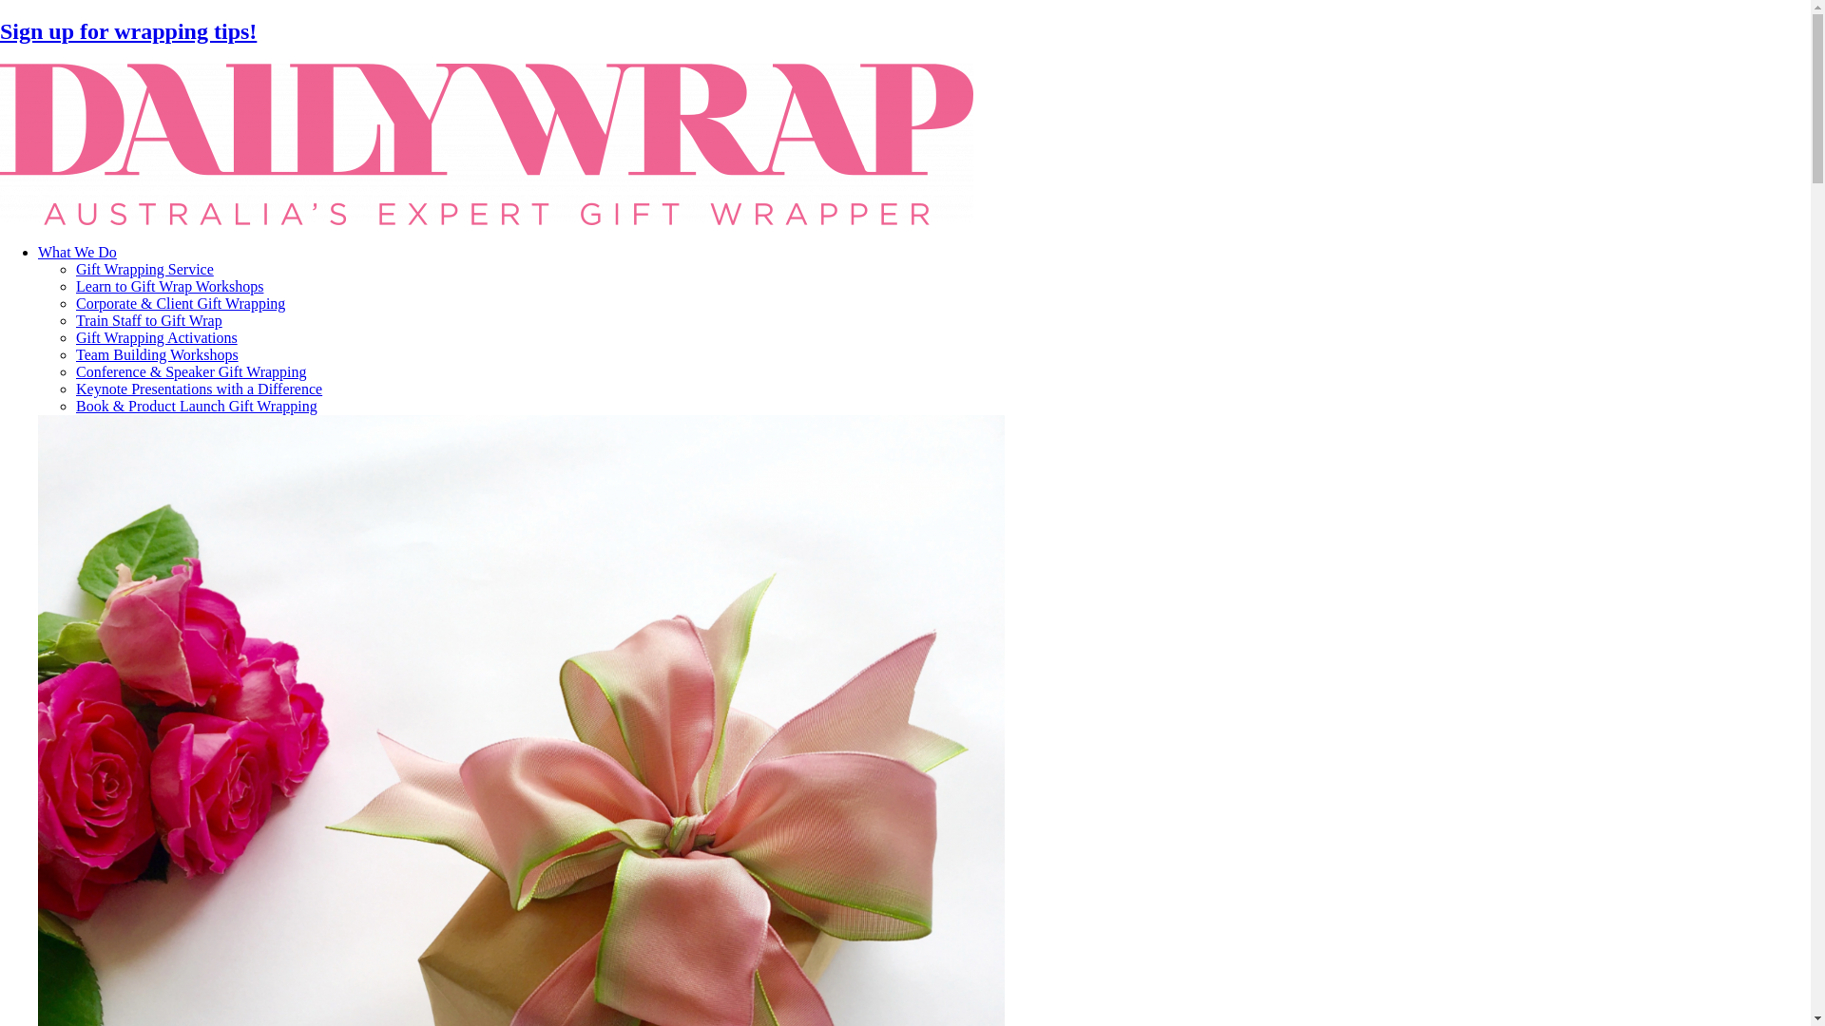 The width and height of the screenshot is (1825, 1026). I want to click on Gift Wrapping Activations, so click(157, 338).